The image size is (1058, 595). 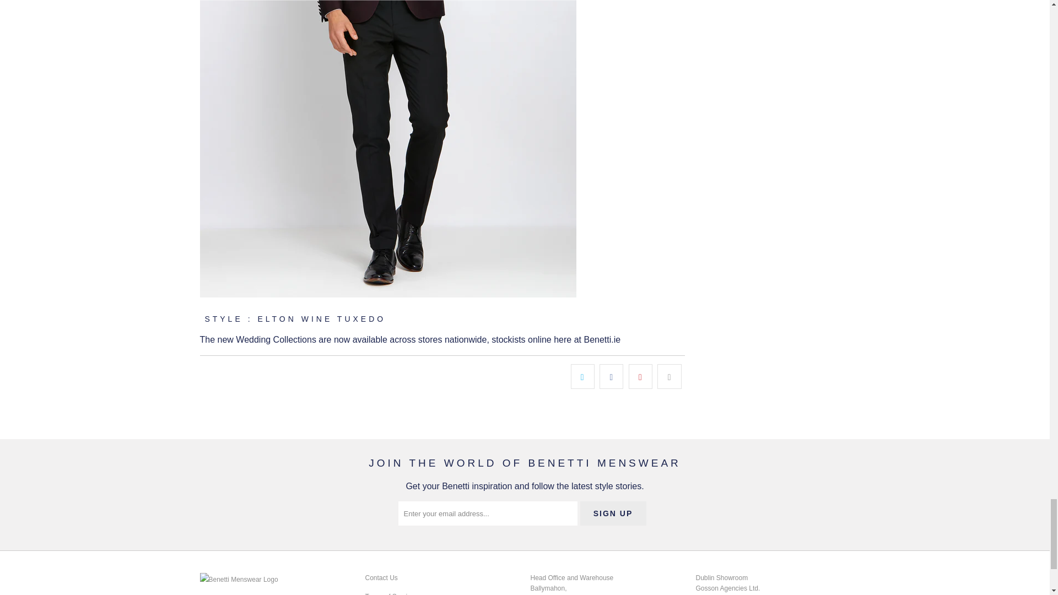 I want to click on Email this to a friend, so click(x=669, y=377).